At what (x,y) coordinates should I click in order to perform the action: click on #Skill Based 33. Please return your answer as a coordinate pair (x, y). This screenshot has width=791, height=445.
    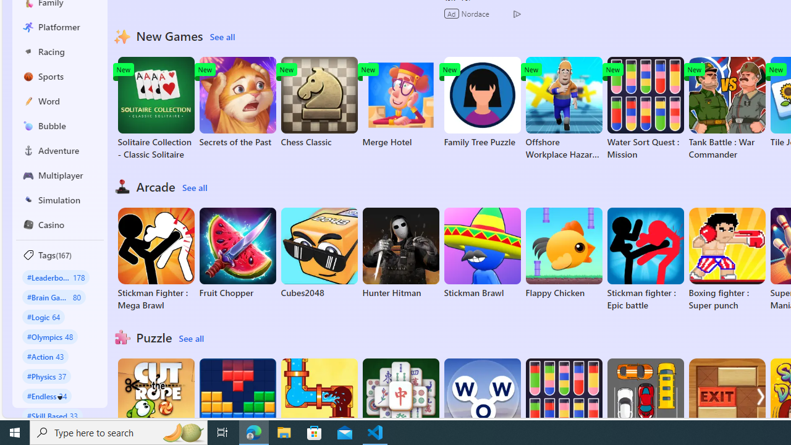
    Looking at the image, I should click on (52, 415).